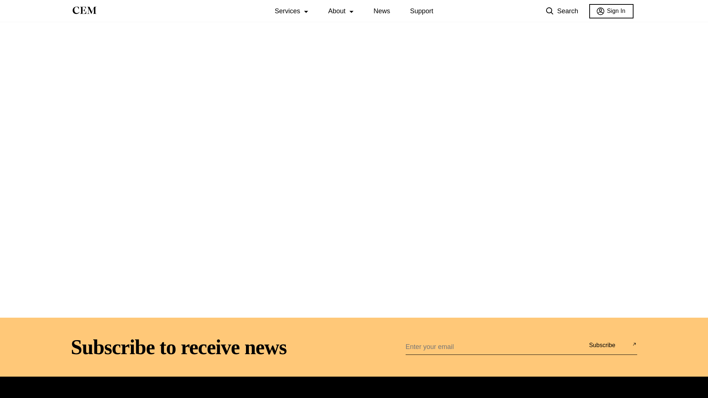 Image resolution: width=708 pixels, height=398 pixels. Describe the element at coordinates (562, 11) in the screenshot. I see `Search` at that location.